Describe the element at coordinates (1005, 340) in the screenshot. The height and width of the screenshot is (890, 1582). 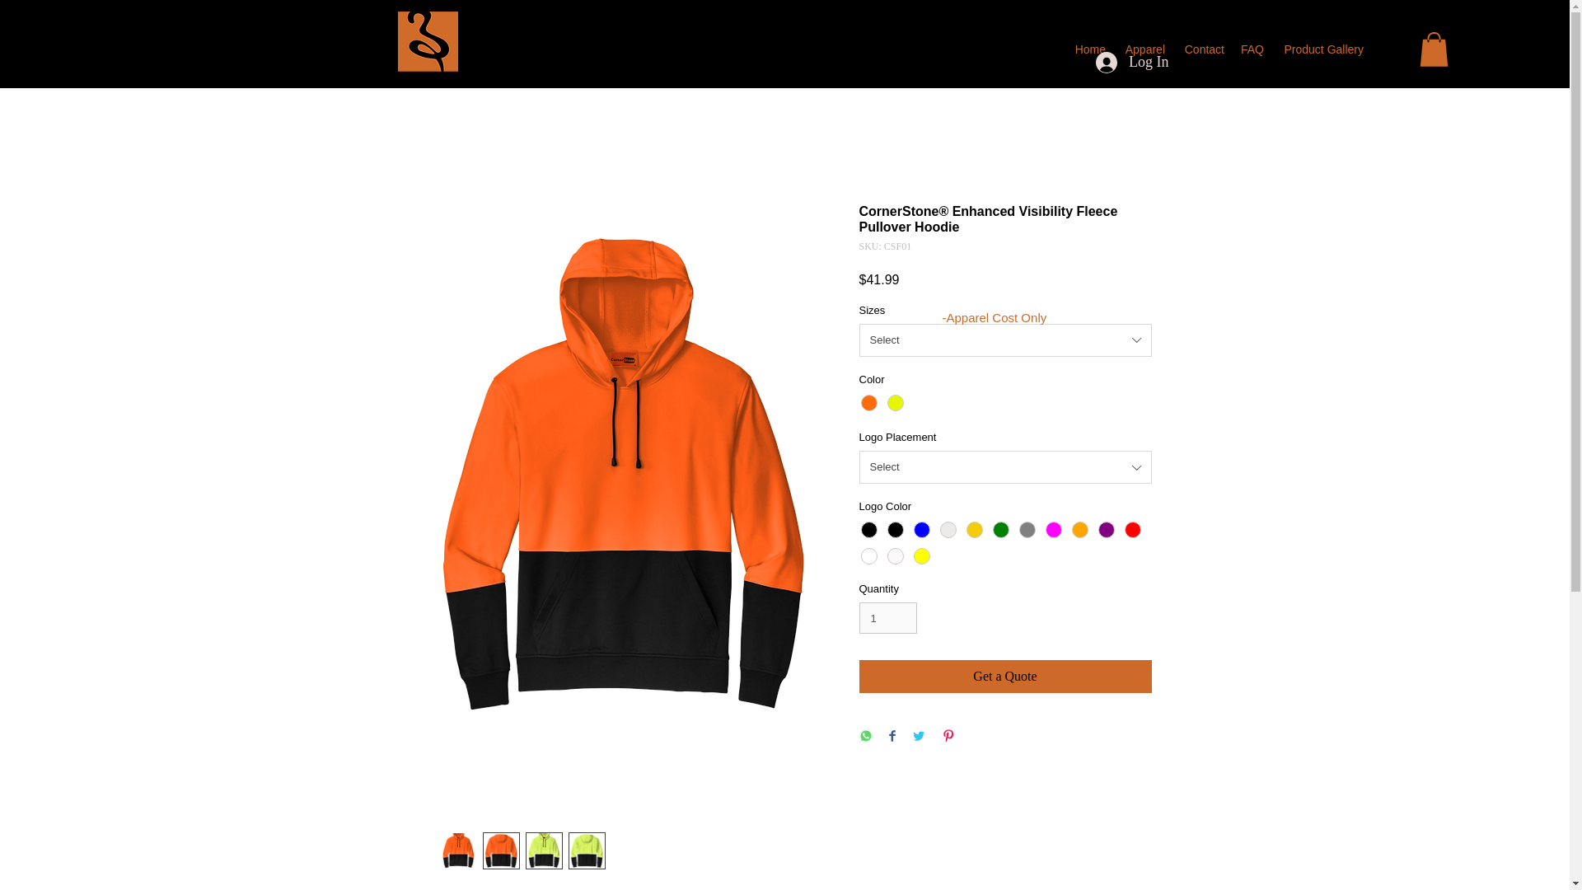
I see `Select` at that location.